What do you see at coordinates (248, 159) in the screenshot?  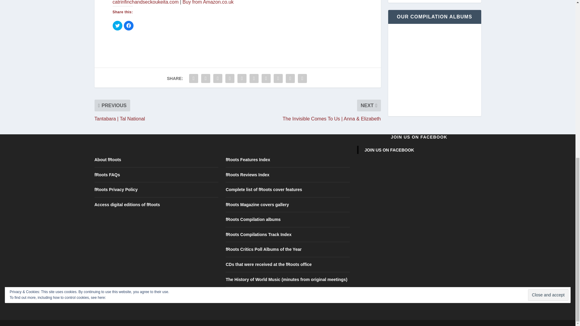 I see `fRoots Features Index` at bounding box center [248, 159].